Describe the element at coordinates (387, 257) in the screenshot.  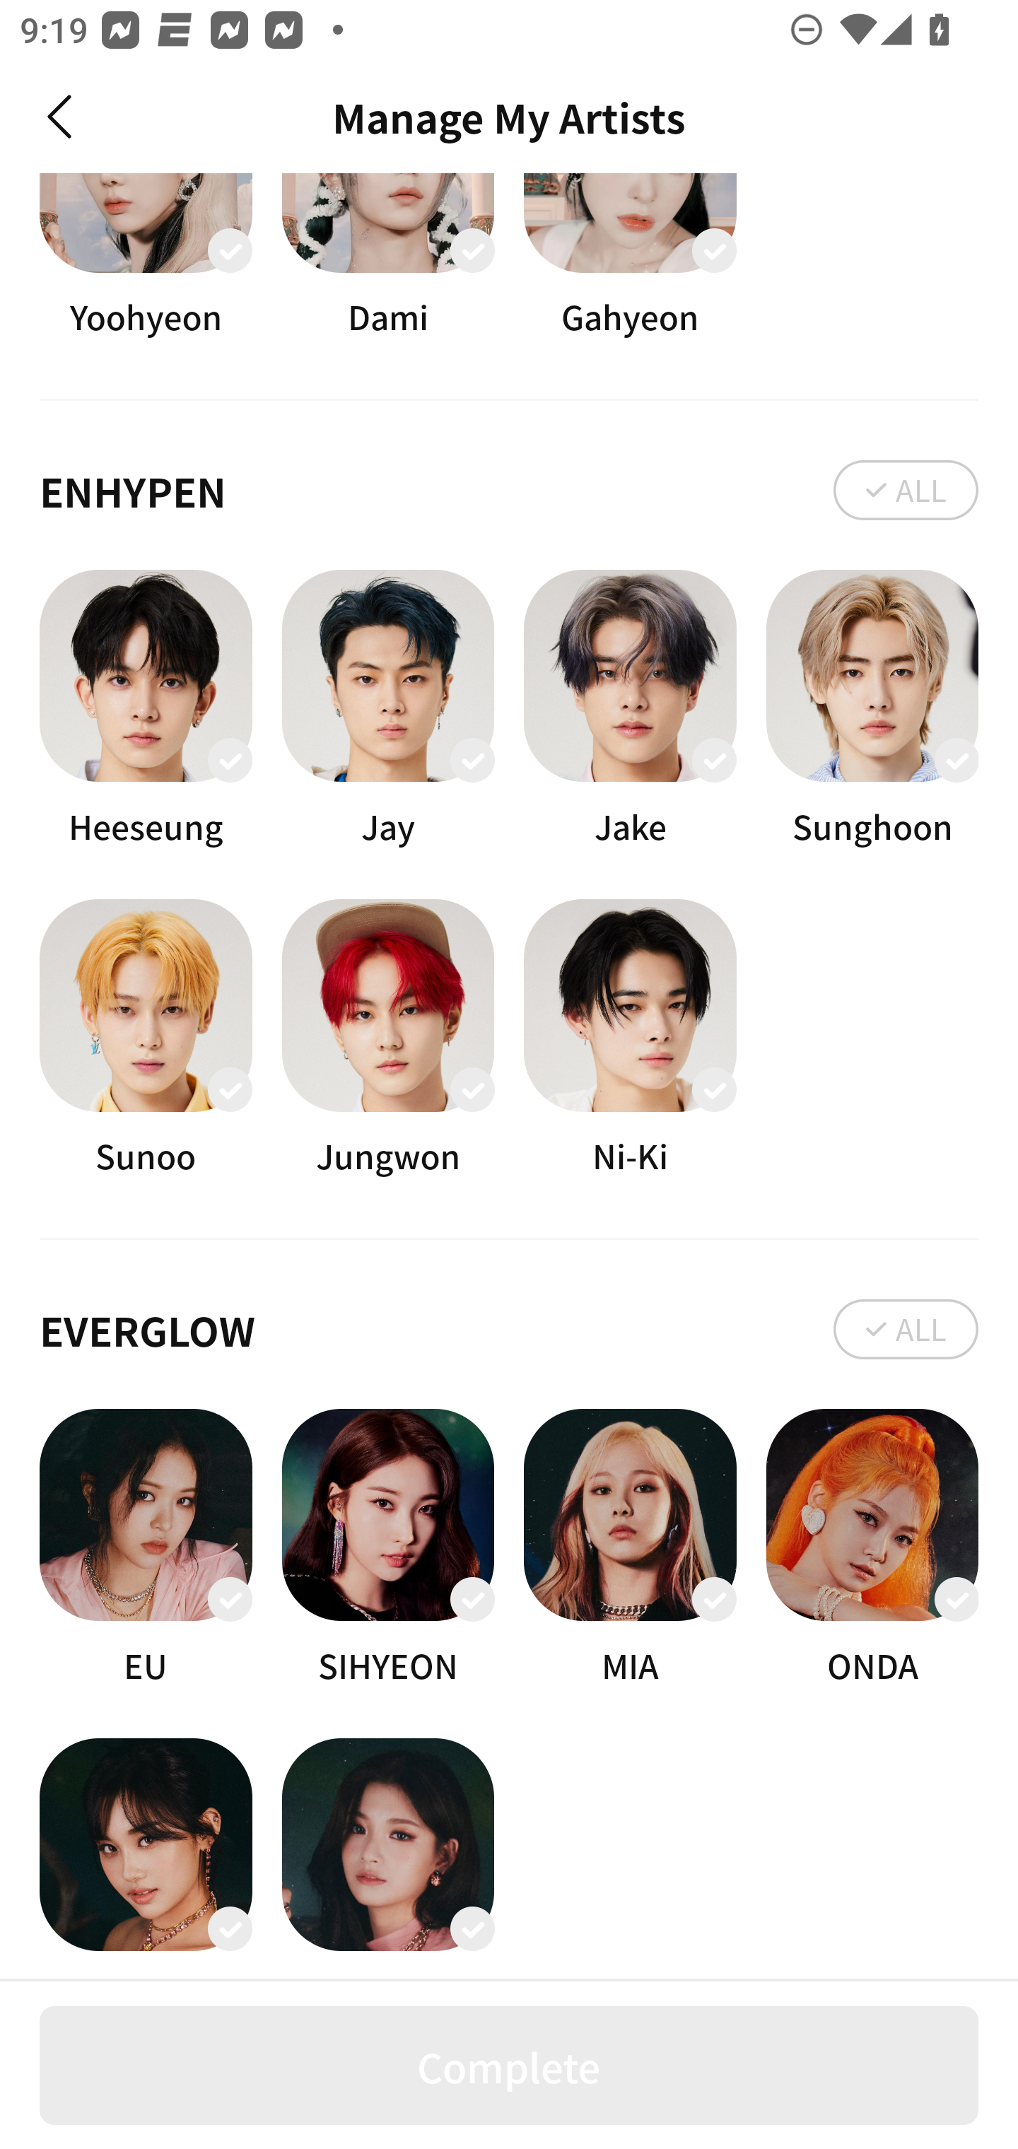
I see `Dami` at that location.